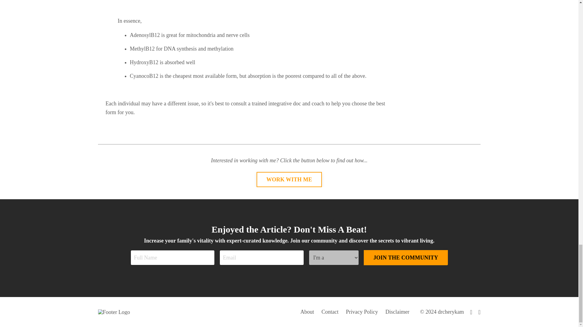 This screenshot has height=327, width=583. What do you see at coordinates (330, 312) in the screenshot?
I see `Contact` at bounding box center [330, 312].